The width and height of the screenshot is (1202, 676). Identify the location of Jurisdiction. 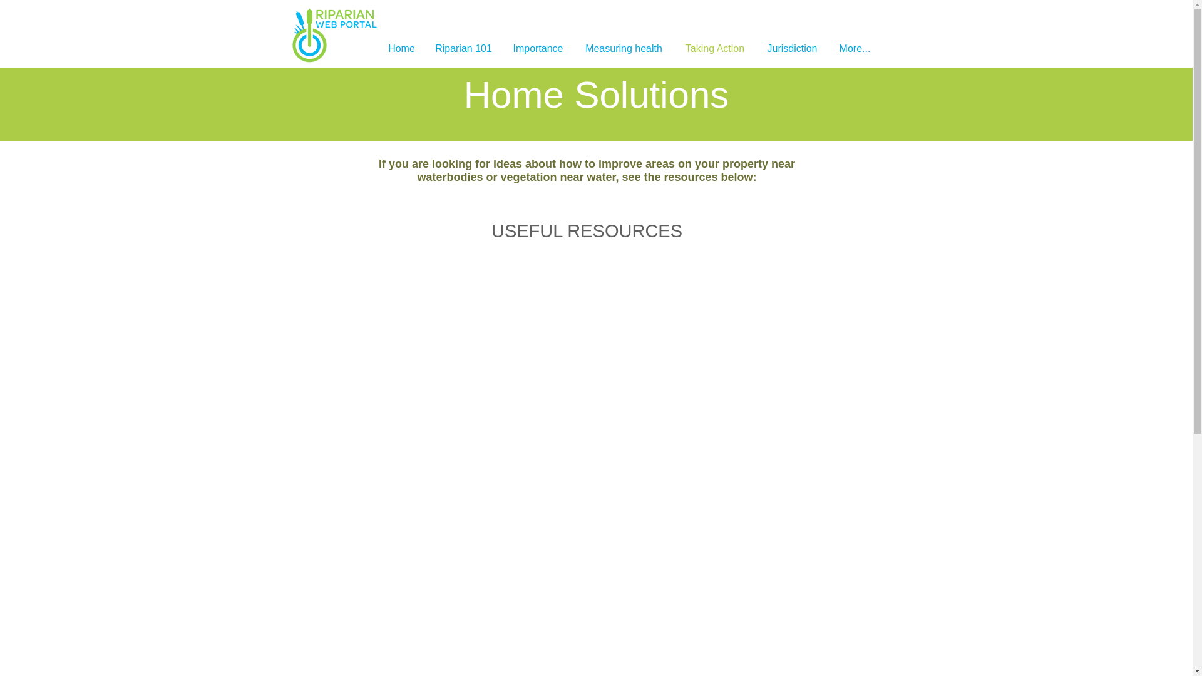
(791, 49).